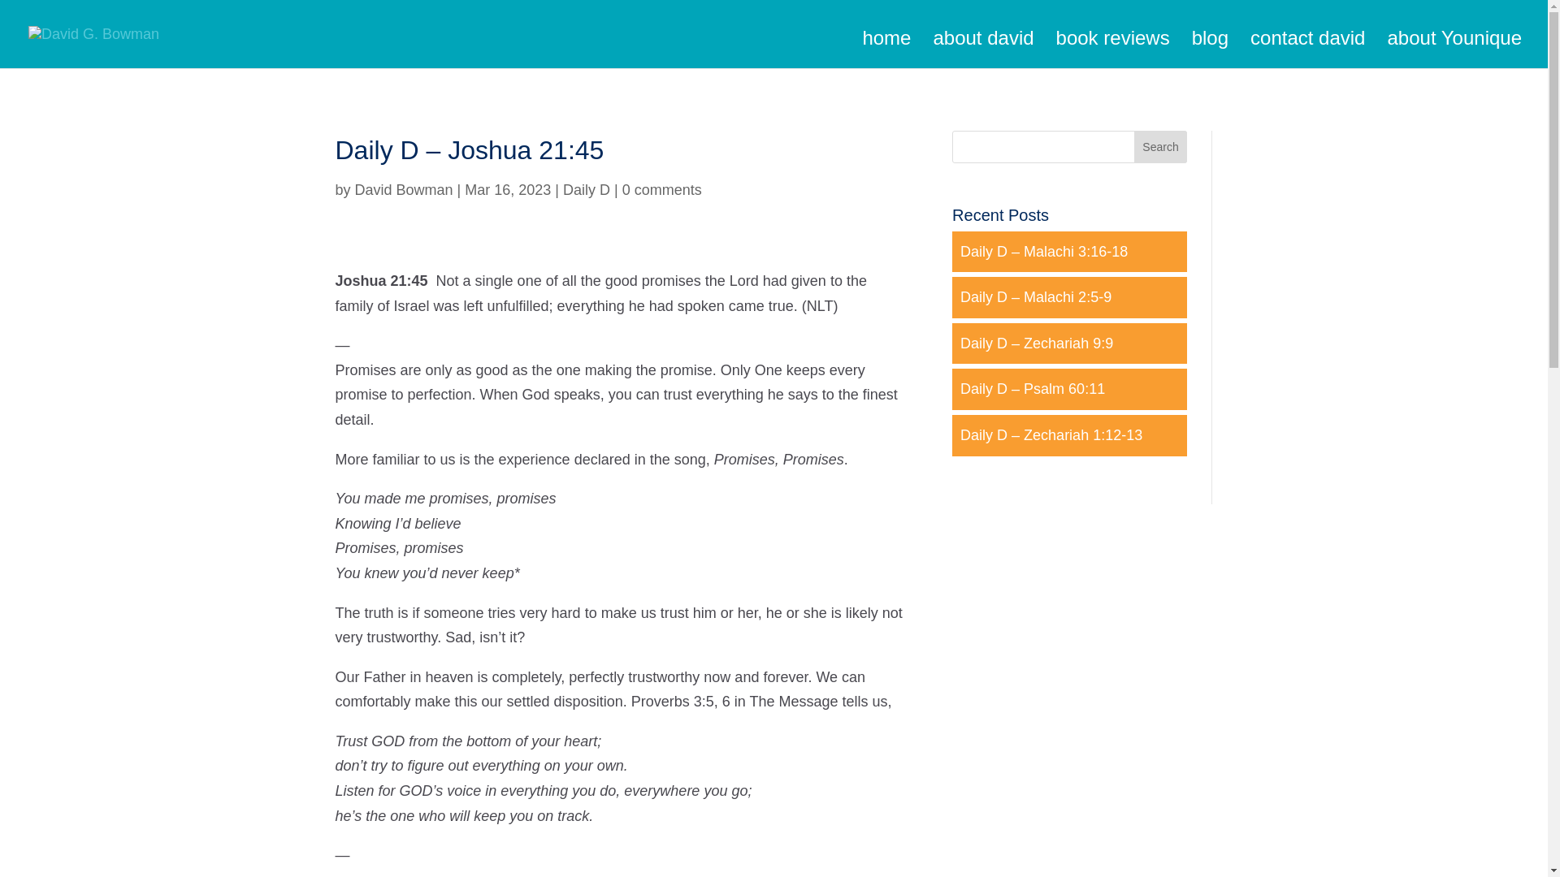 The width and height of the screenshot is (1560, 877). What do you see at coordinates (1113, 45) in the screenshot?
I see `book reviews` at bounding box center [1113, 45].